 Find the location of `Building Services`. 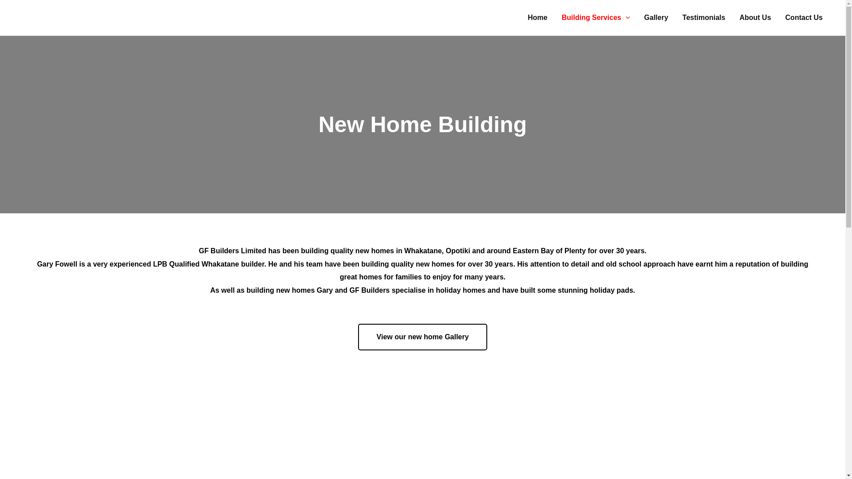

Building Services is located at coordinates (596, 18).